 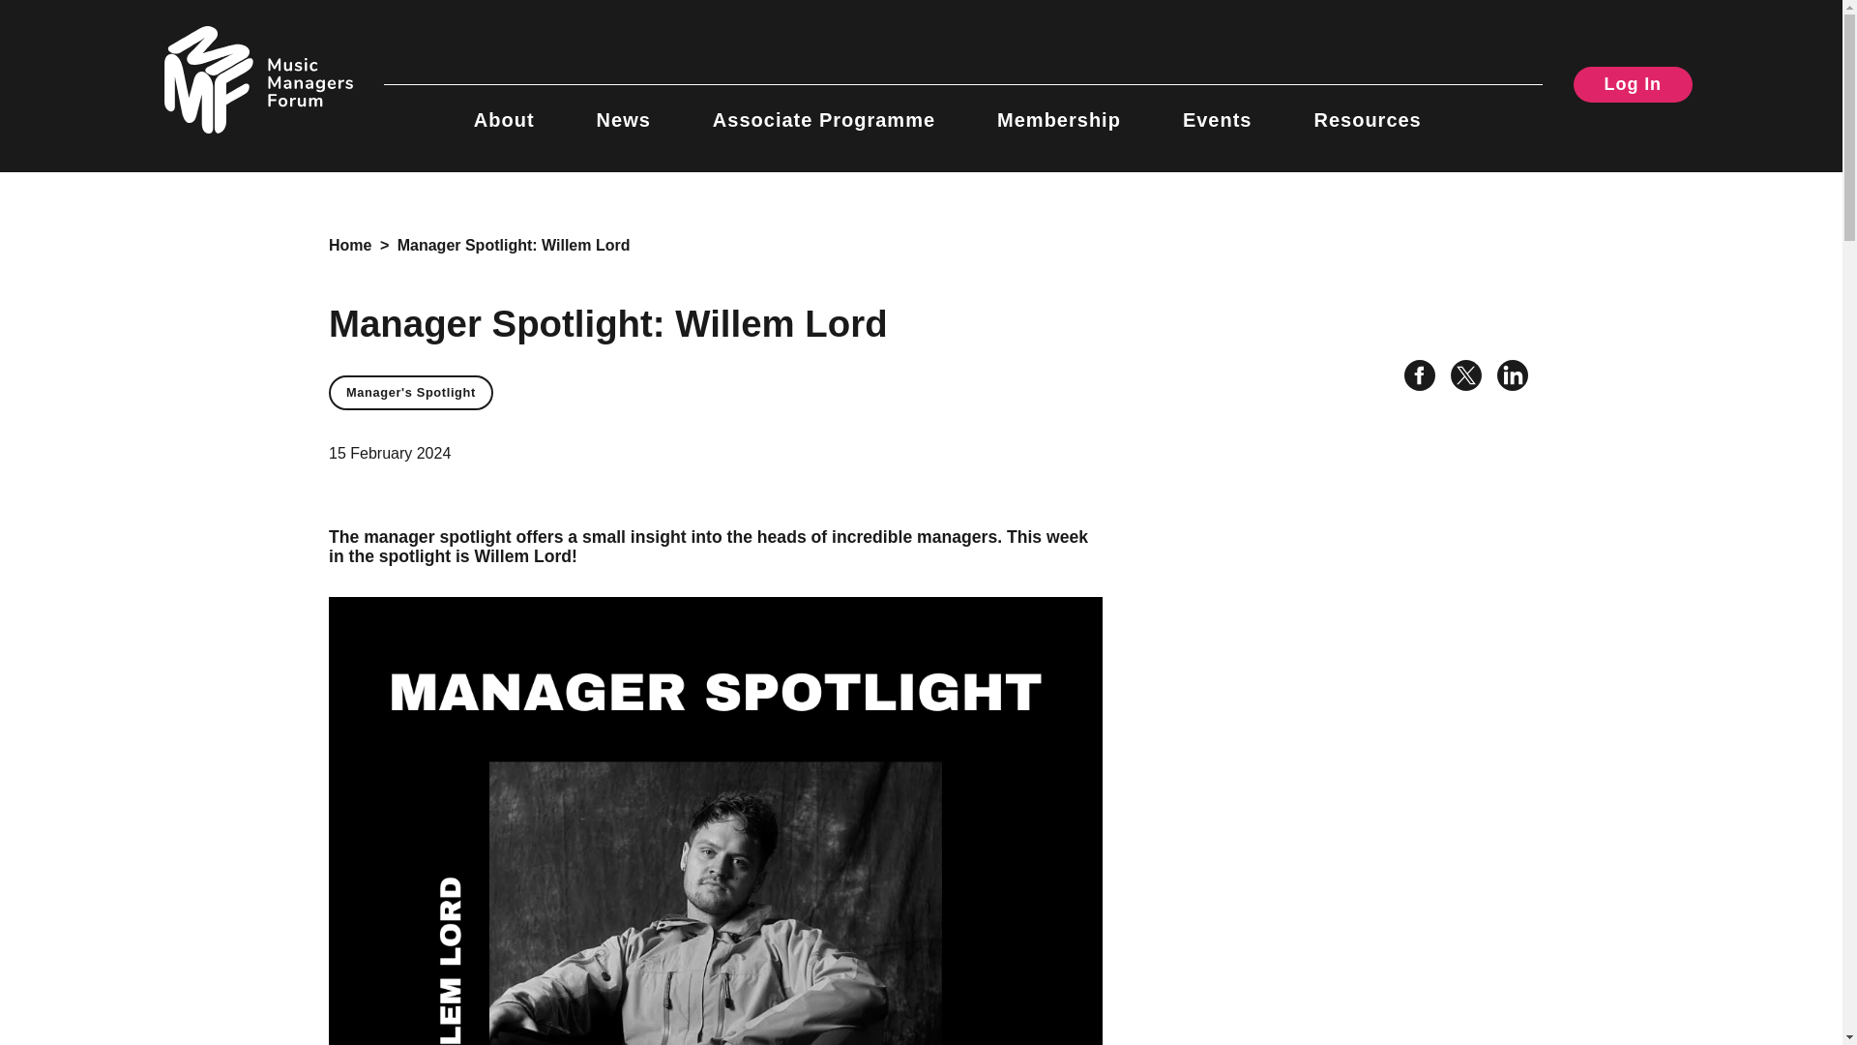 What do you see at coordinates (410, 393) in the screenshot?
I see `Manager's Spotlight` at bounding box center [410, 393].